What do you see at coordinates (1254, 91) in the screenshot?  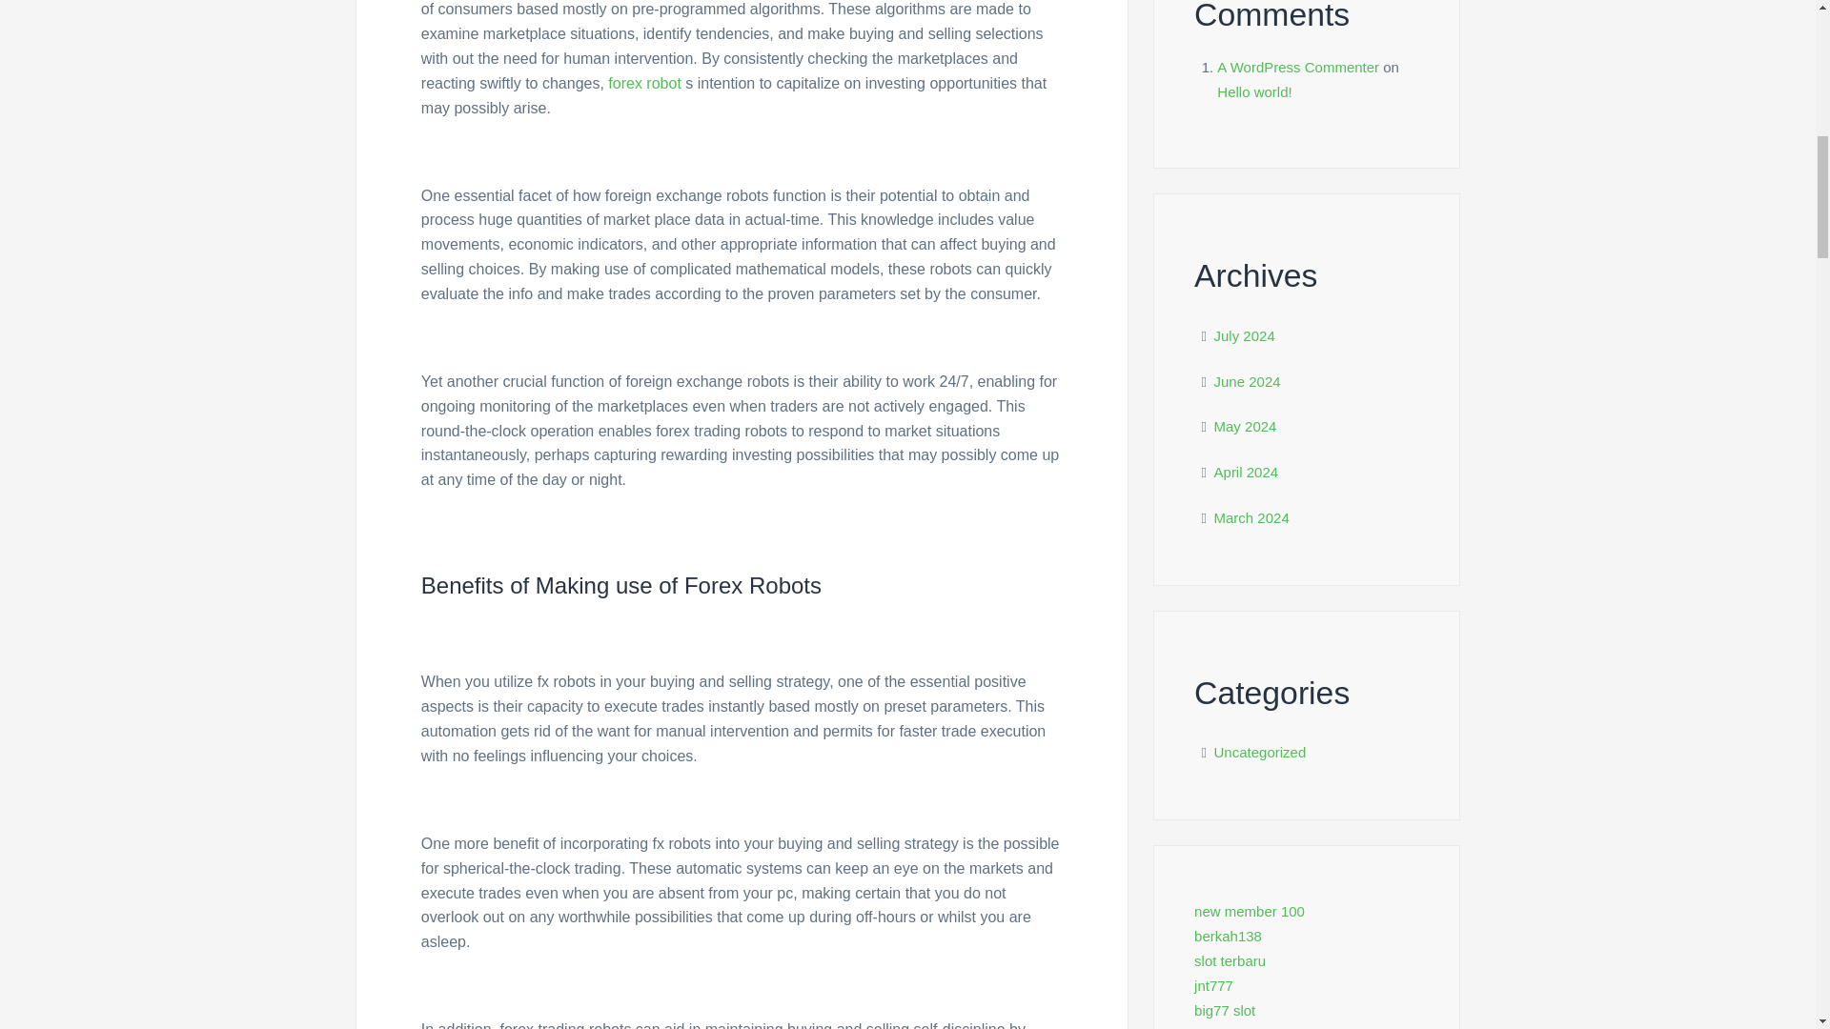 I see `Hello world!` at bounding box center [1254, 91].